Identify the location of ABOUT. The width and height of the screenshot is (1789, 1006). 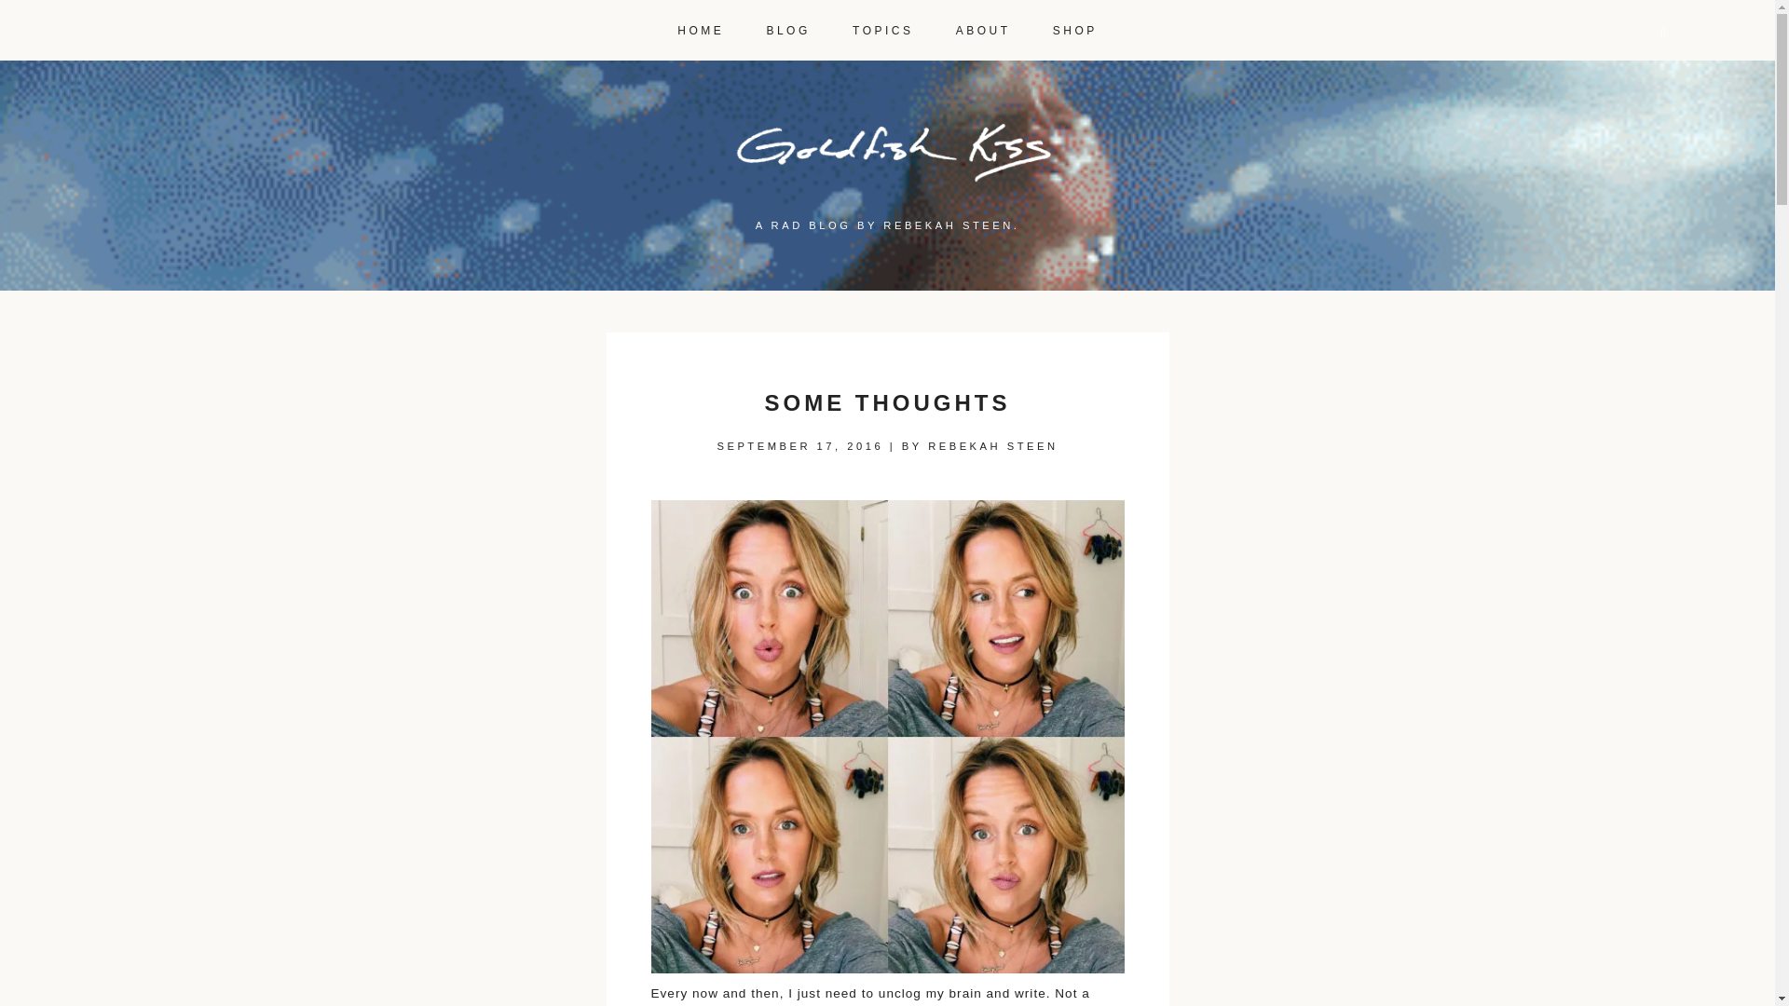
(982, 23).